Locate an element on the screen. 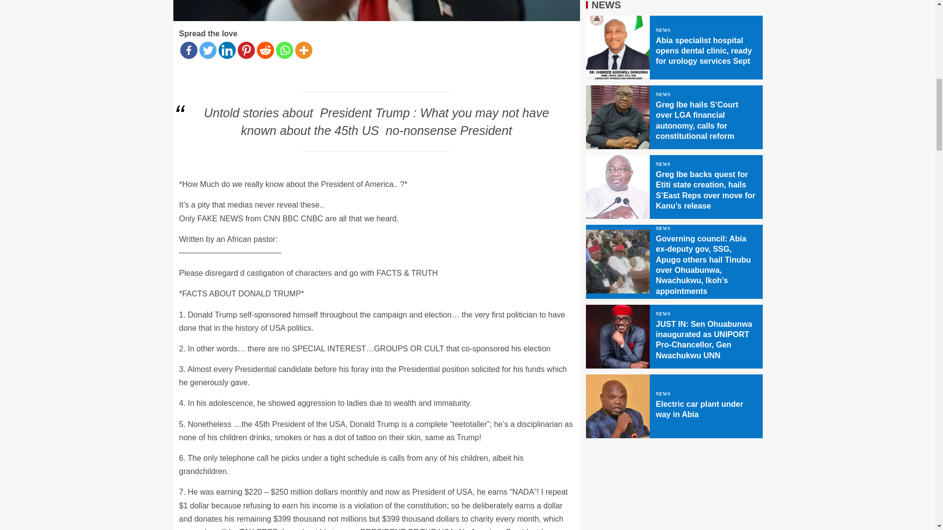  Facebook is located at coordinates (189, 50).